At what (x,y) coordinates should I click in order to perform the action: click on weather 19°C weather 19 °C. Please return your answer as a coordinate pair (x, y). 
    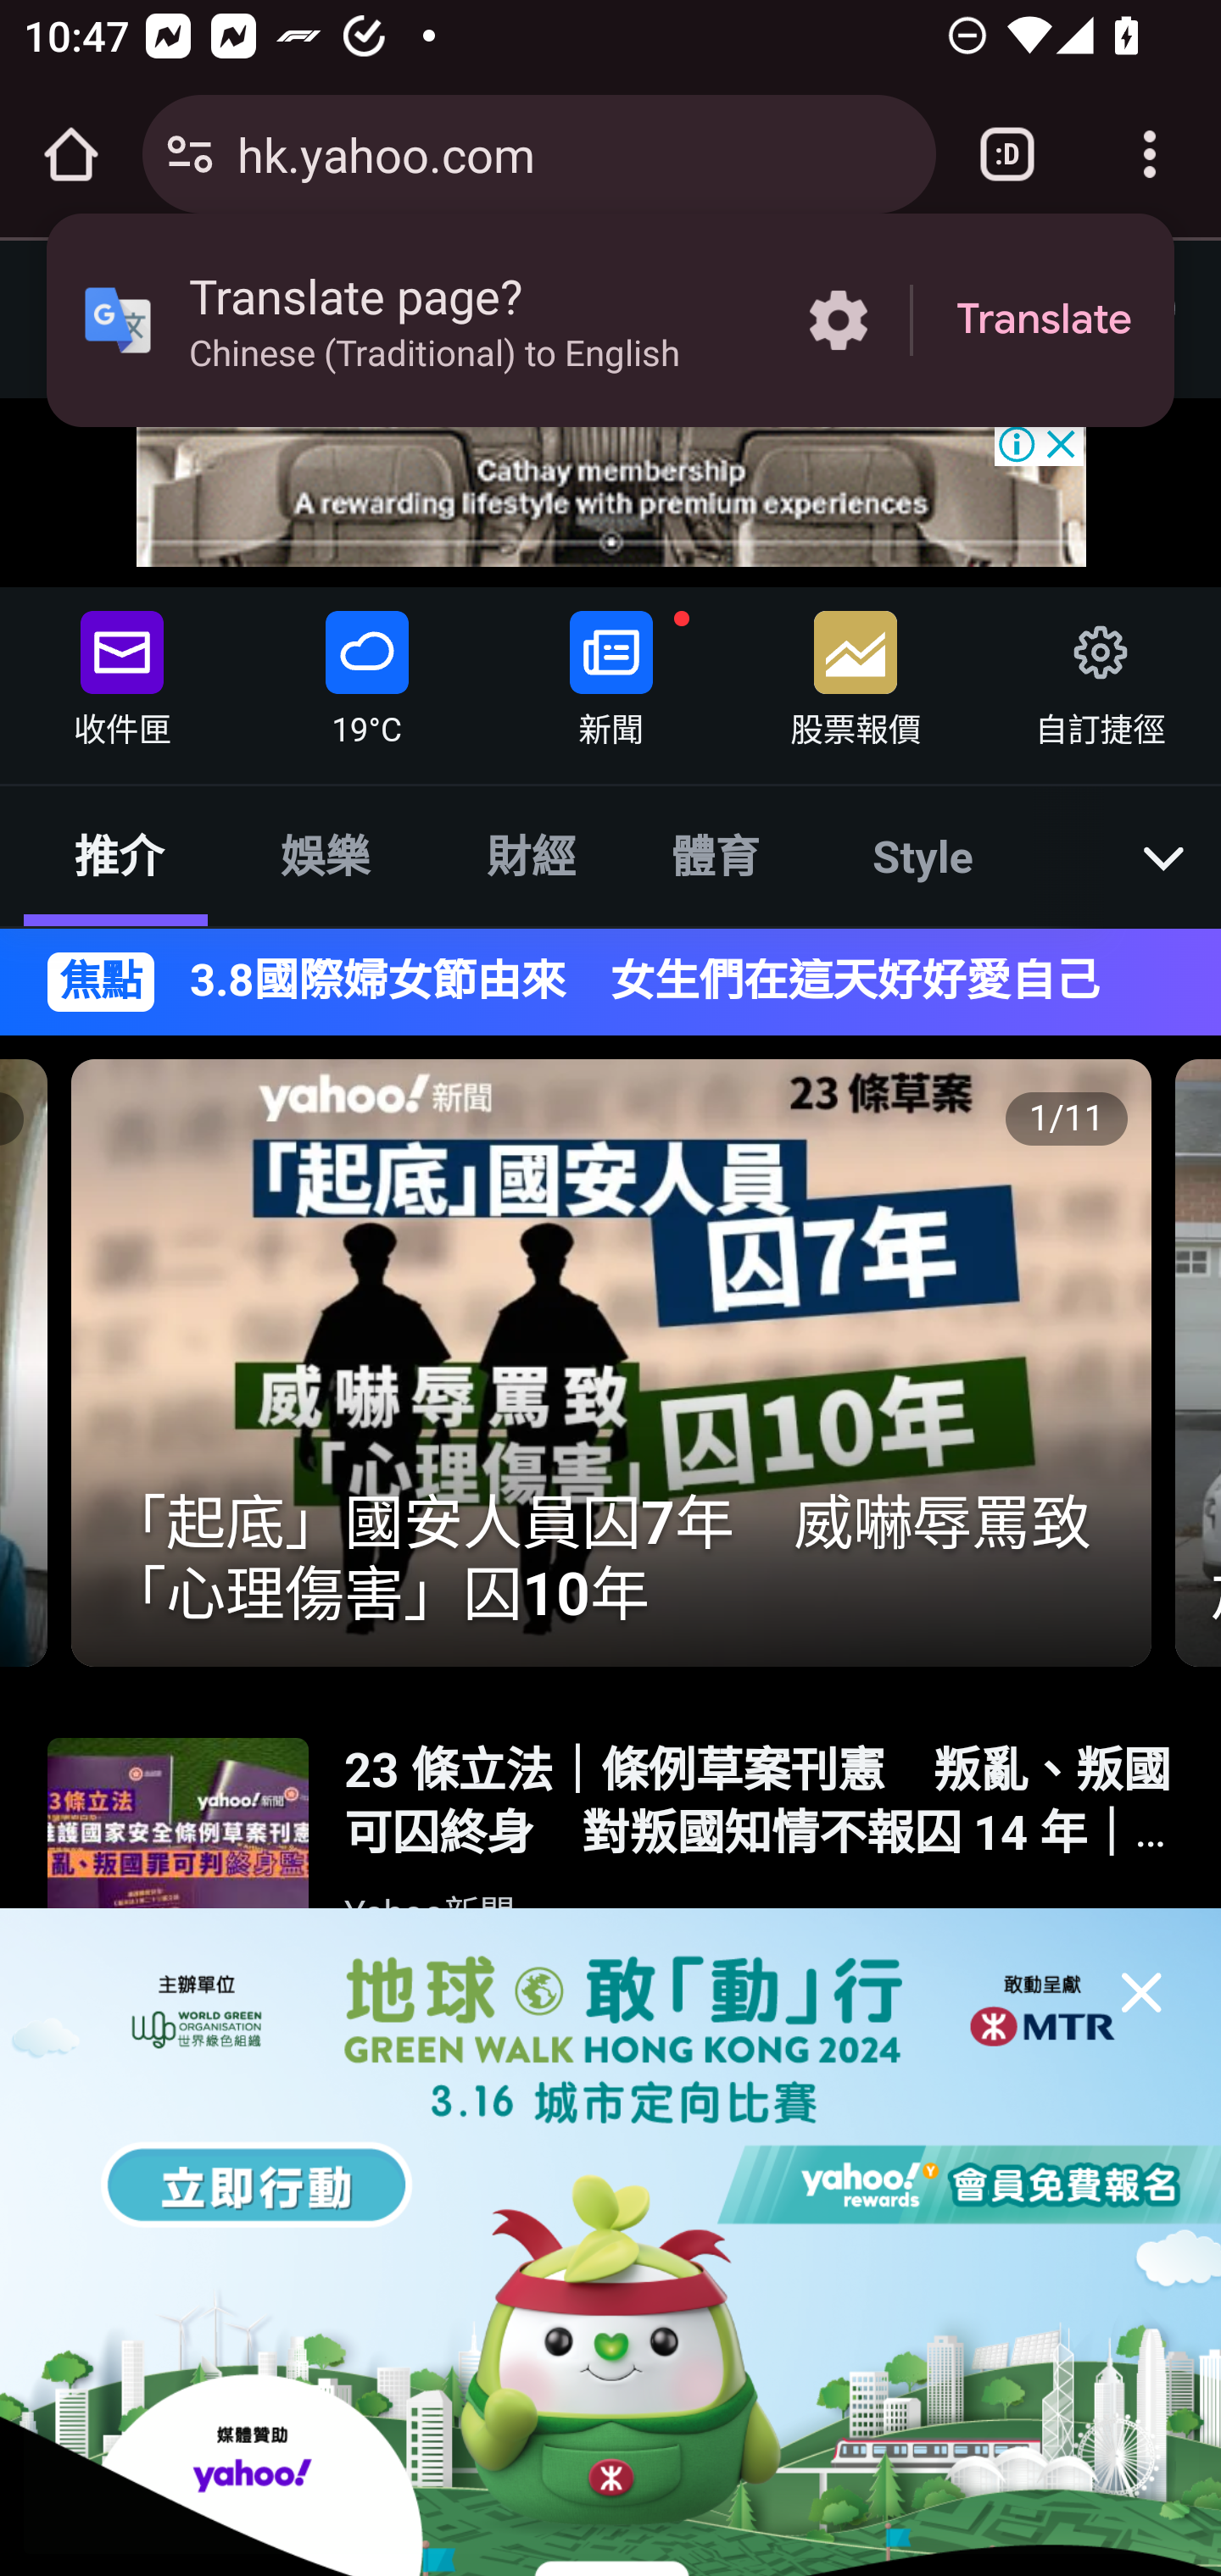
    Looking at the image, I should click on (366, 671).